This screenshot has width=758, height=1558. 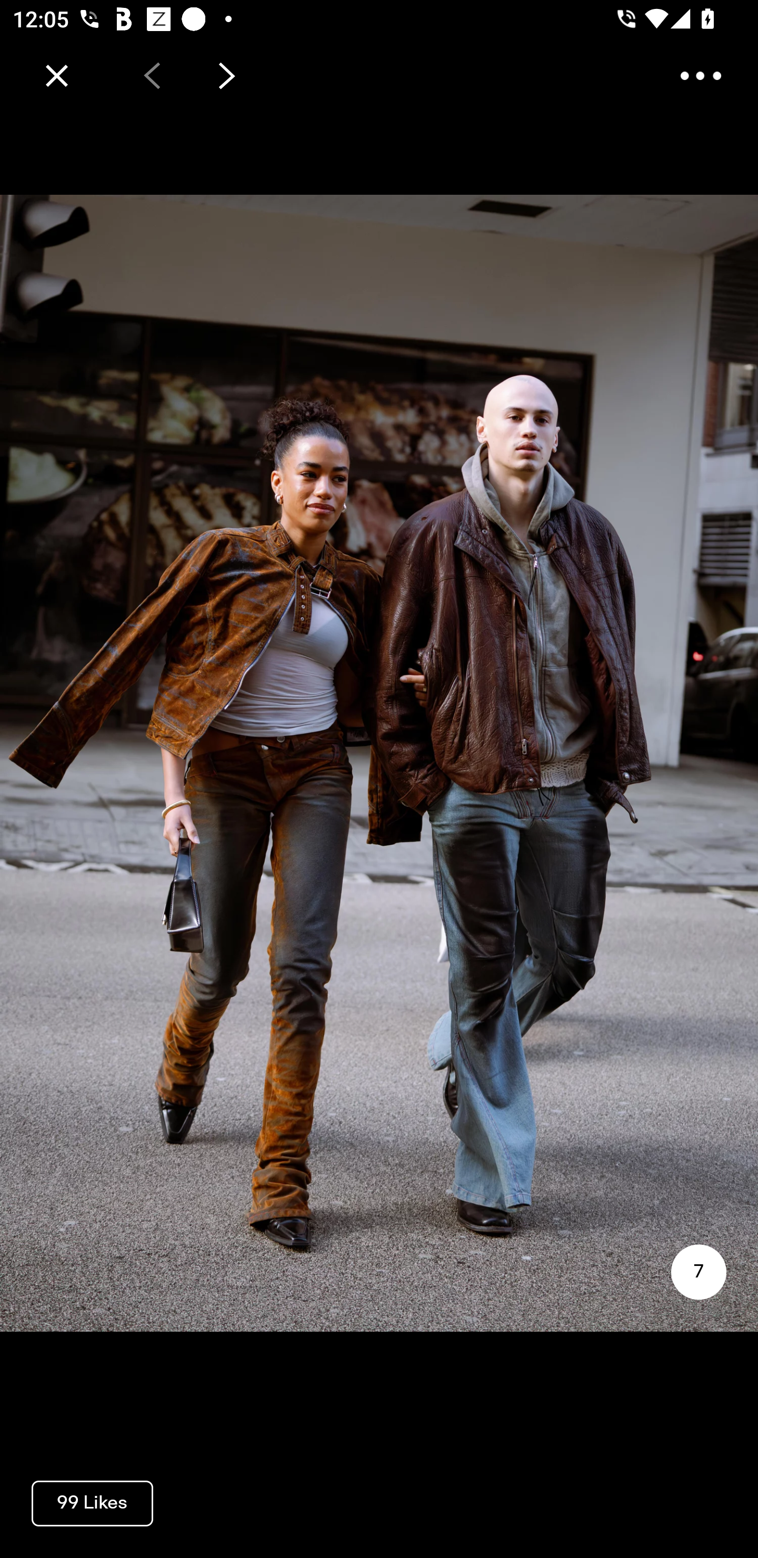 What do you see at coordinates (698, 1272) in the screenshot?
I see `7` at bounding box center [698, 1272].